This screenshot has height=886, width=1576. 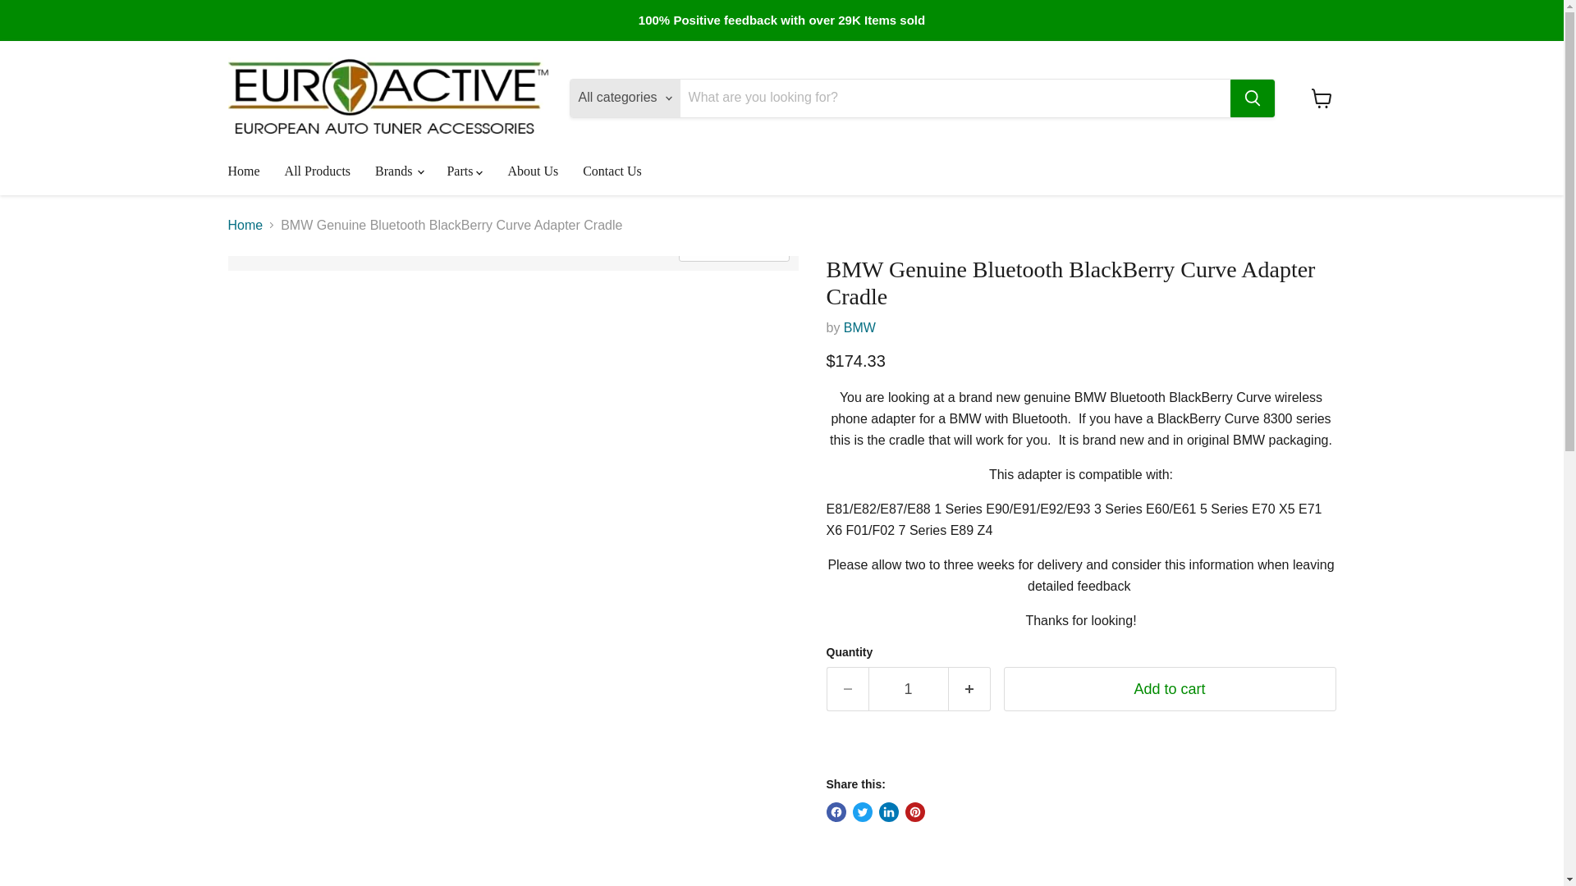 What do you see at coordinates (243, 171) in the screenshot?
I see `Home` at bounding box center [243, 171].